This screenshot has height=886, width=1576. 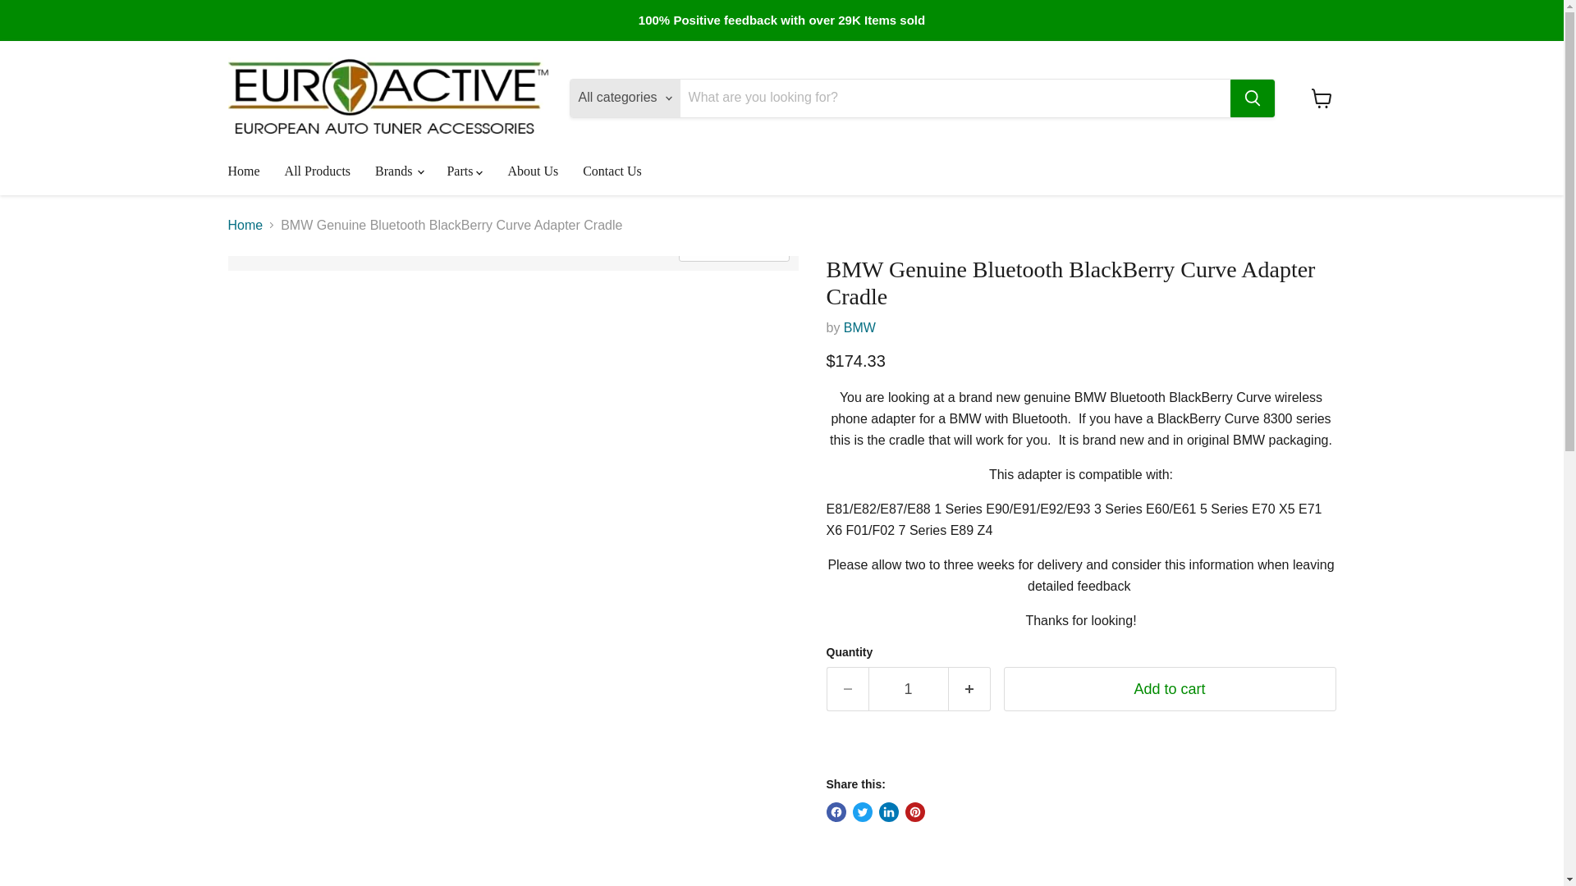 What do you see at coordinates (243, 171) in the screenshot?
I see `Home` at bounding box center [243, 171].